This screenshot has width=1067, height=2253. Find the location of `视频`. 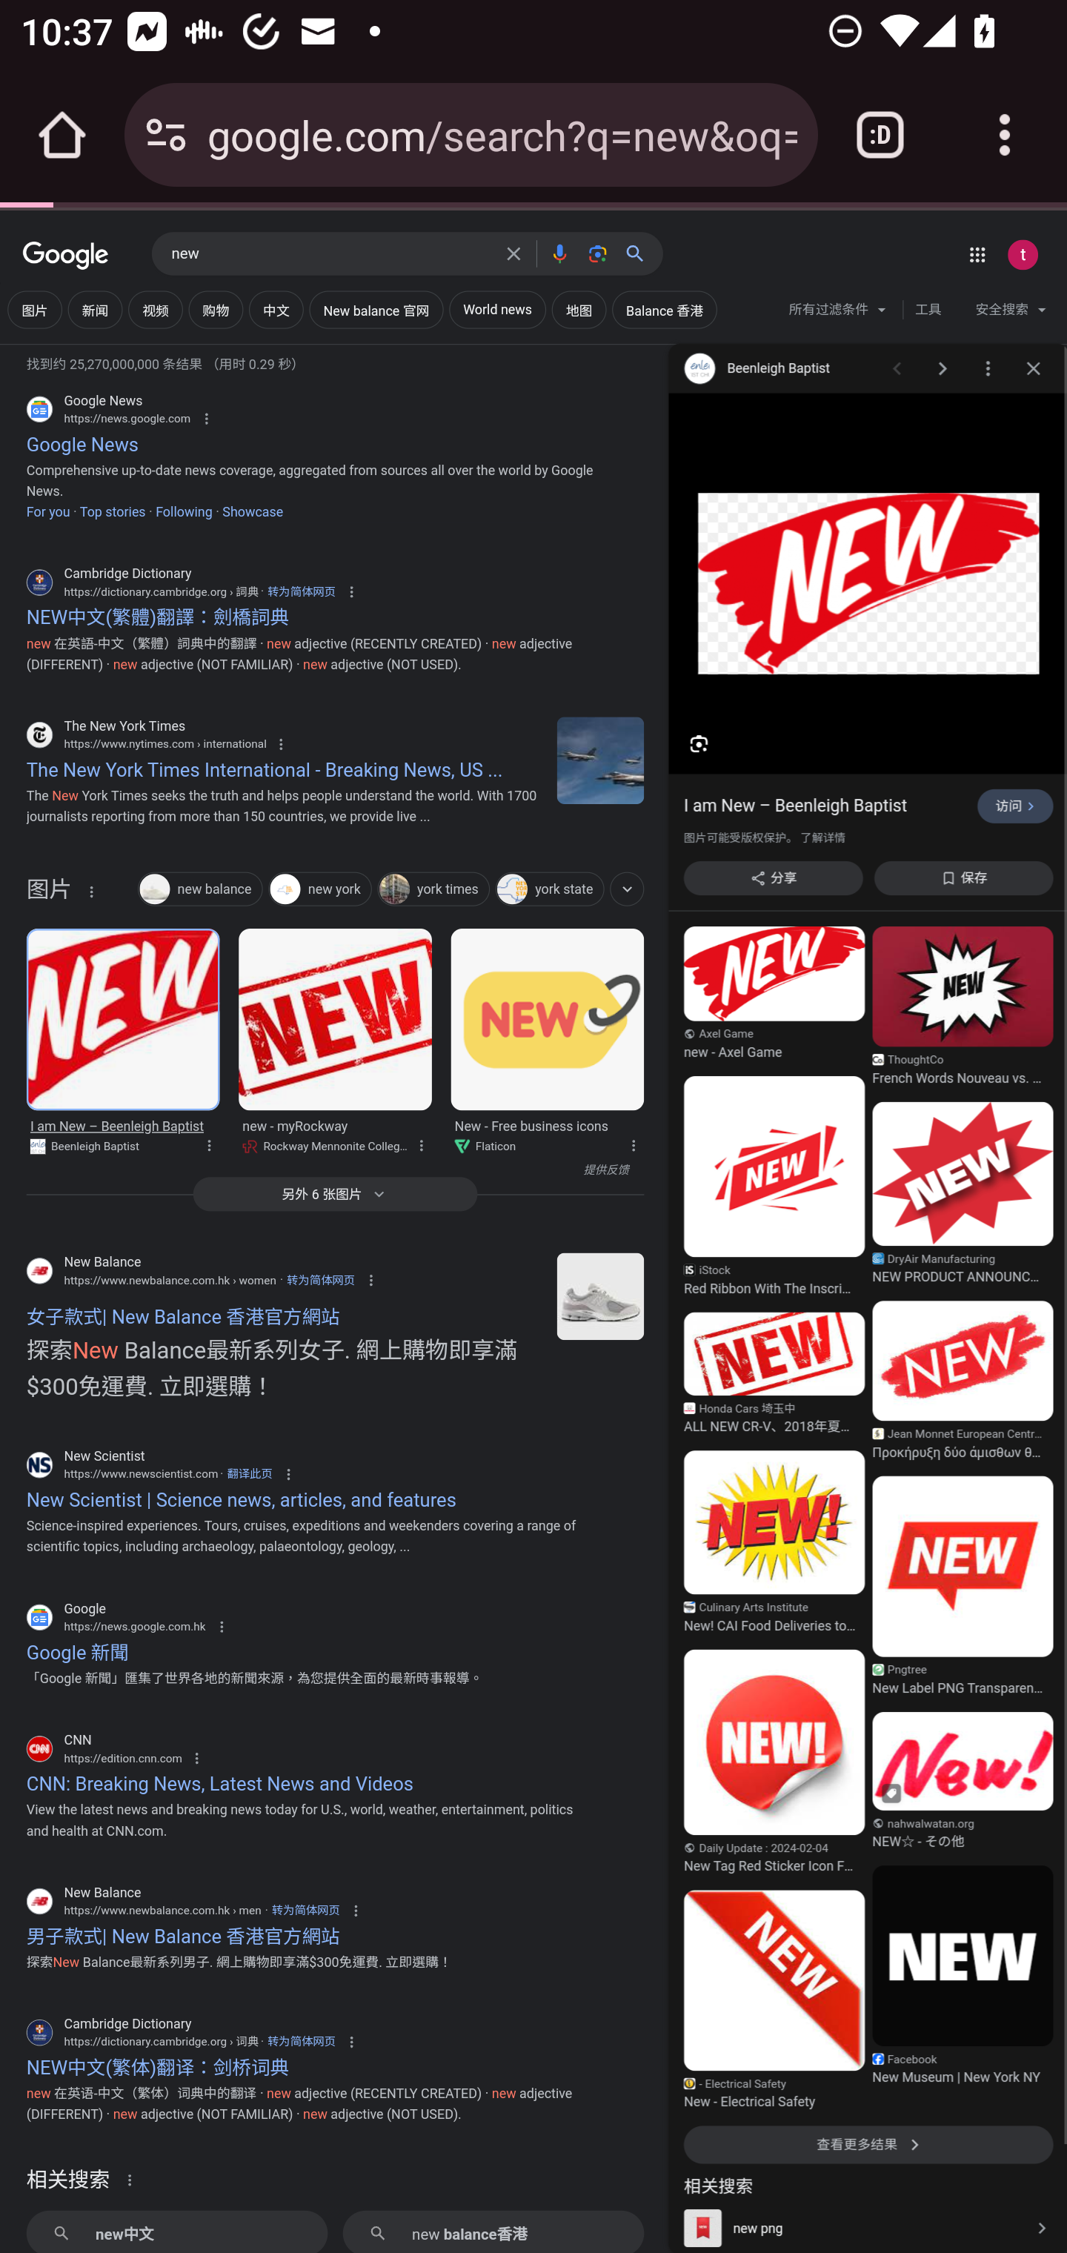

视频 is located at coordinates (155, 310).